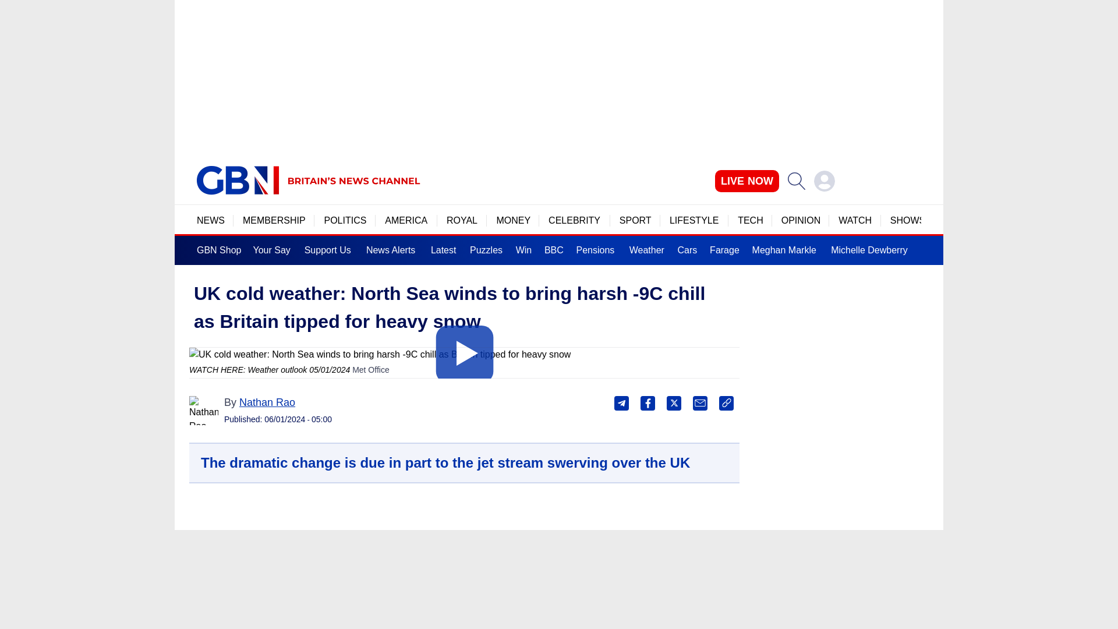 This screenshot has width=1118, height=629. What do you see at coordinates (210, 220) in the screenshot?
I see `NEWS` at bounding box center [210, 220].